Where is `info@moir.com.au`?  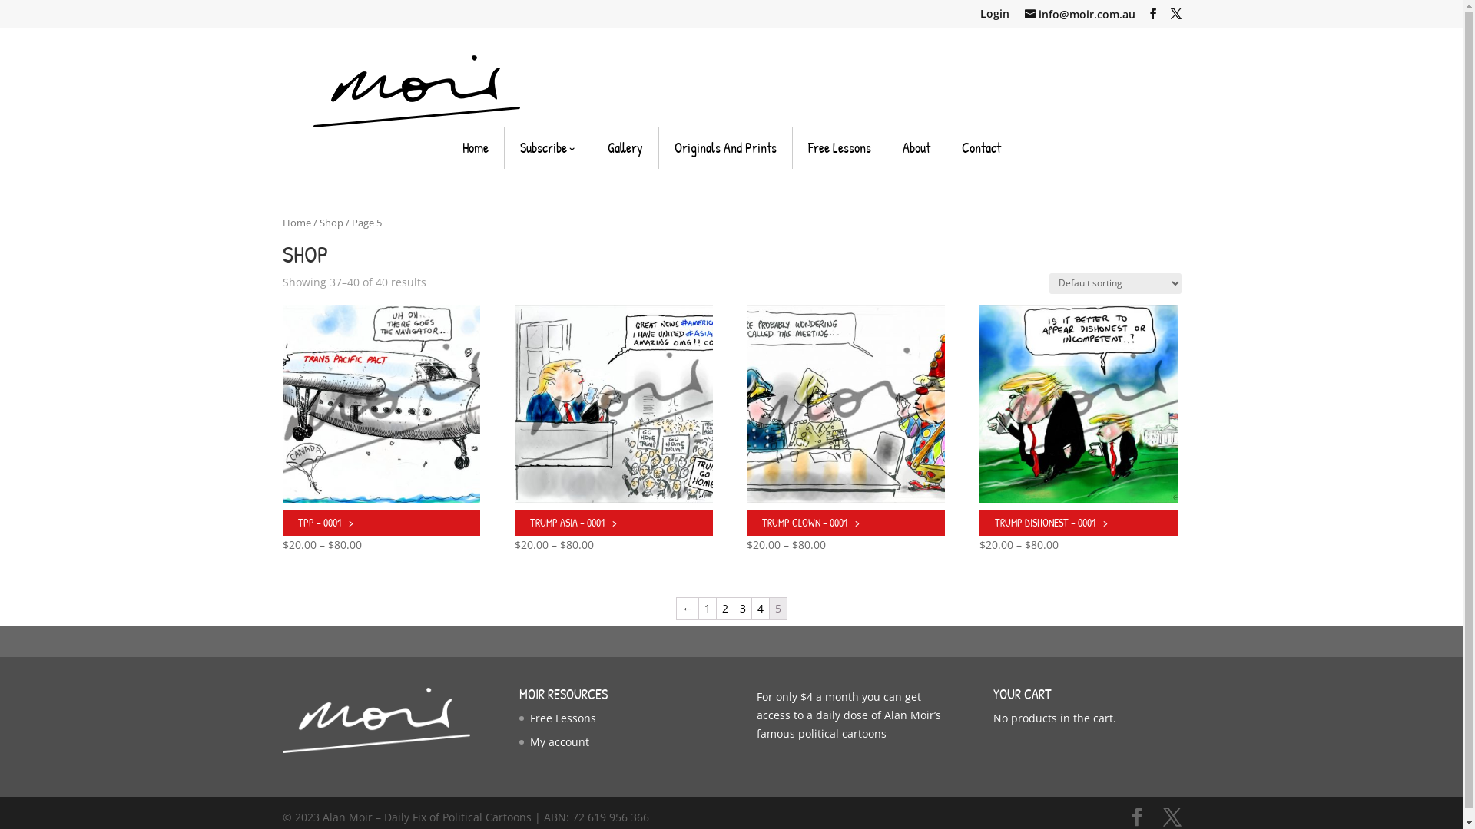
info@moir.com.au is located at coordinates (1080, 14).